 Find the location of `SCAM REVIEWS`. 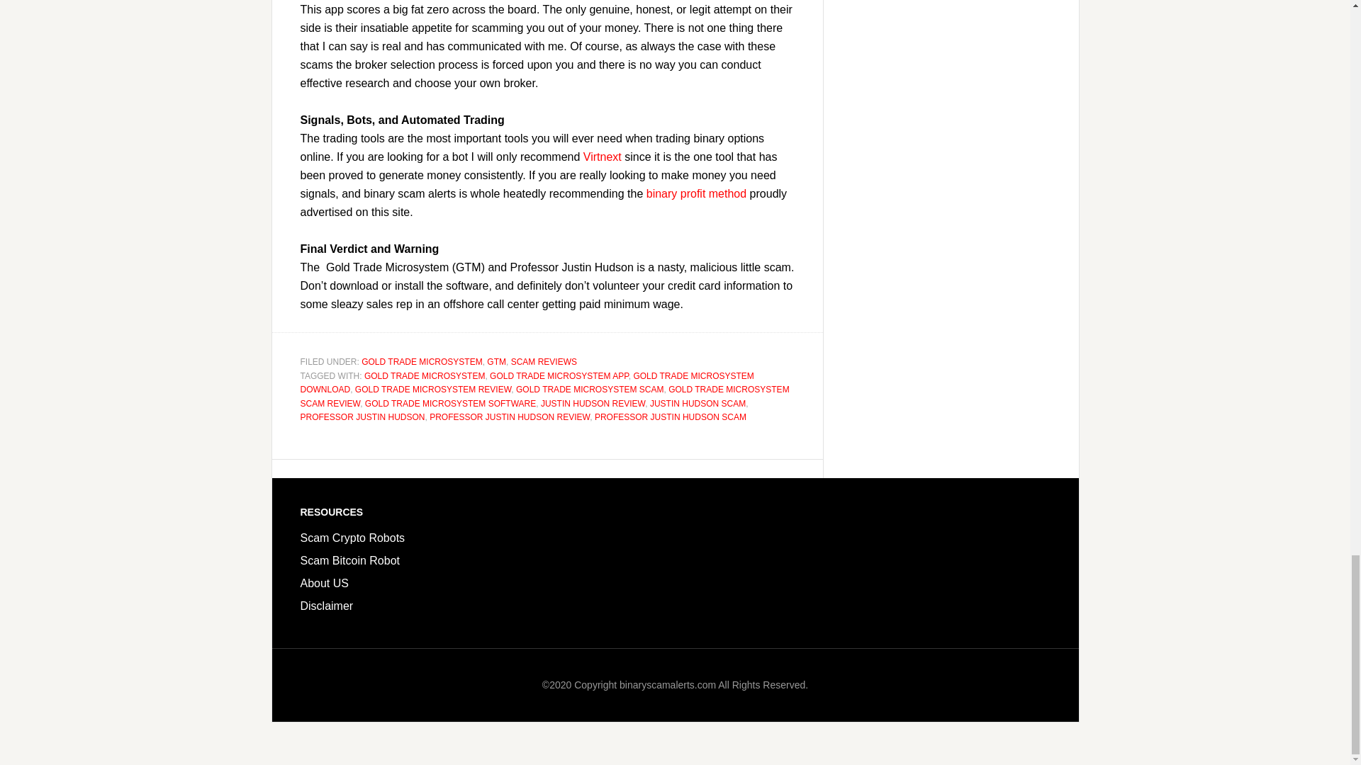

SCAM REVIEWS is located at coordinates (544, 362).